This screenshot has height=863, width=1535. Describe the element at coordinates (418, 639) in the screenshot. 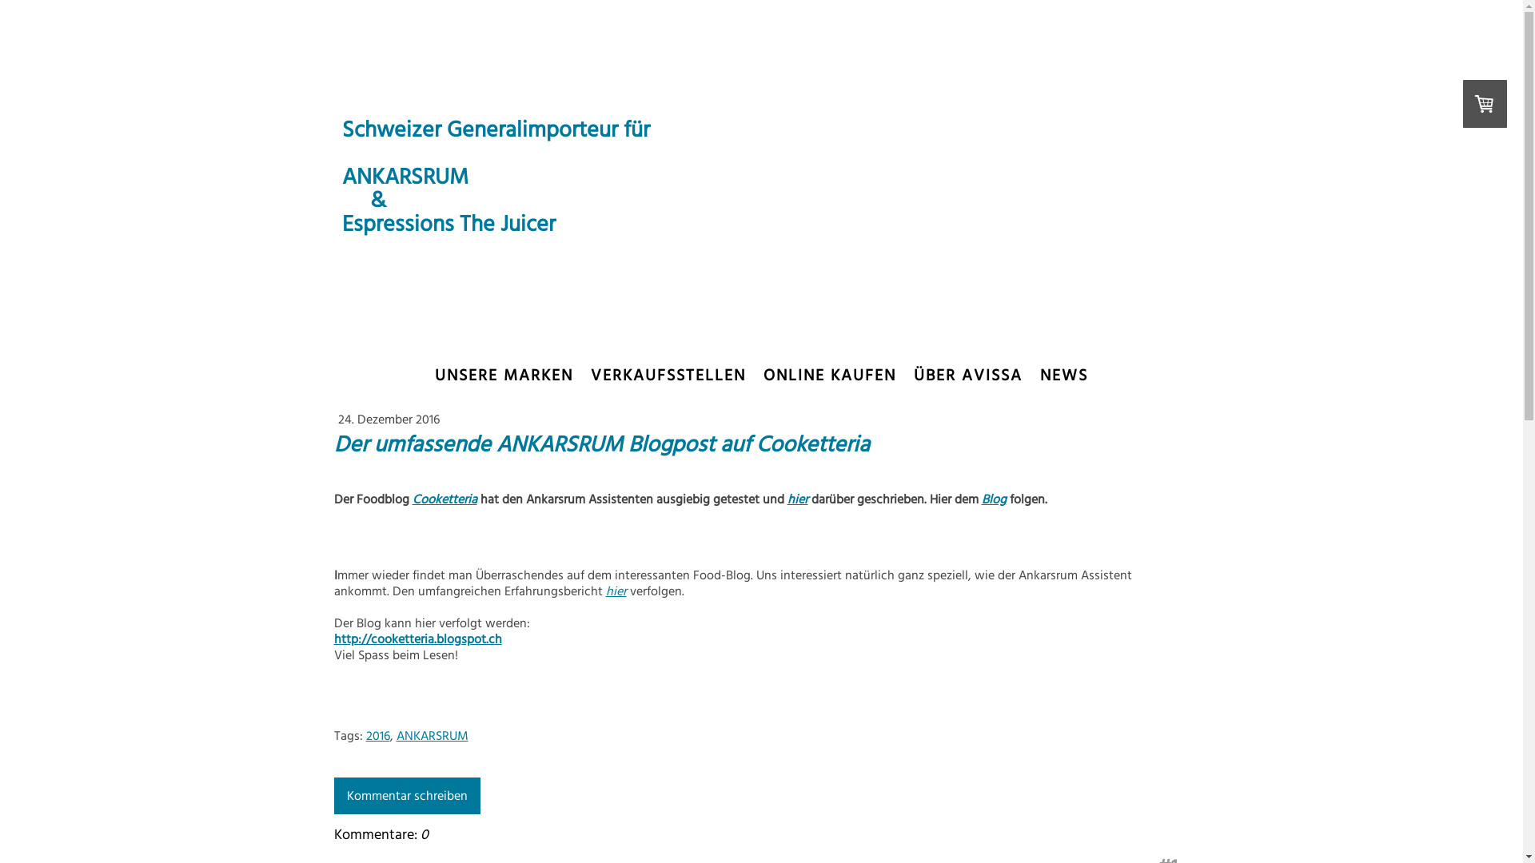

I see `http://cooketteria.blogspot.ch` at that location.